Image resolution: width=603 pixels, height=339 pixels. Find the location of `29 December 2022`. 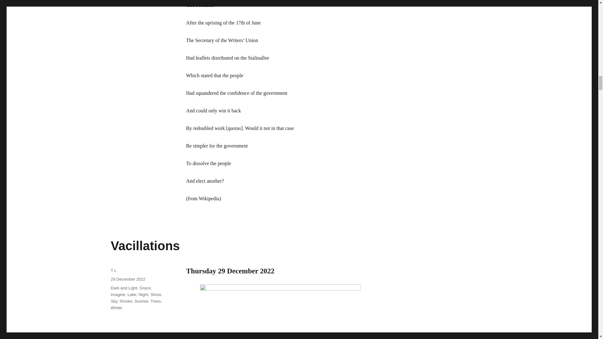

29 December 2022 is located at coordinates (128, 279).